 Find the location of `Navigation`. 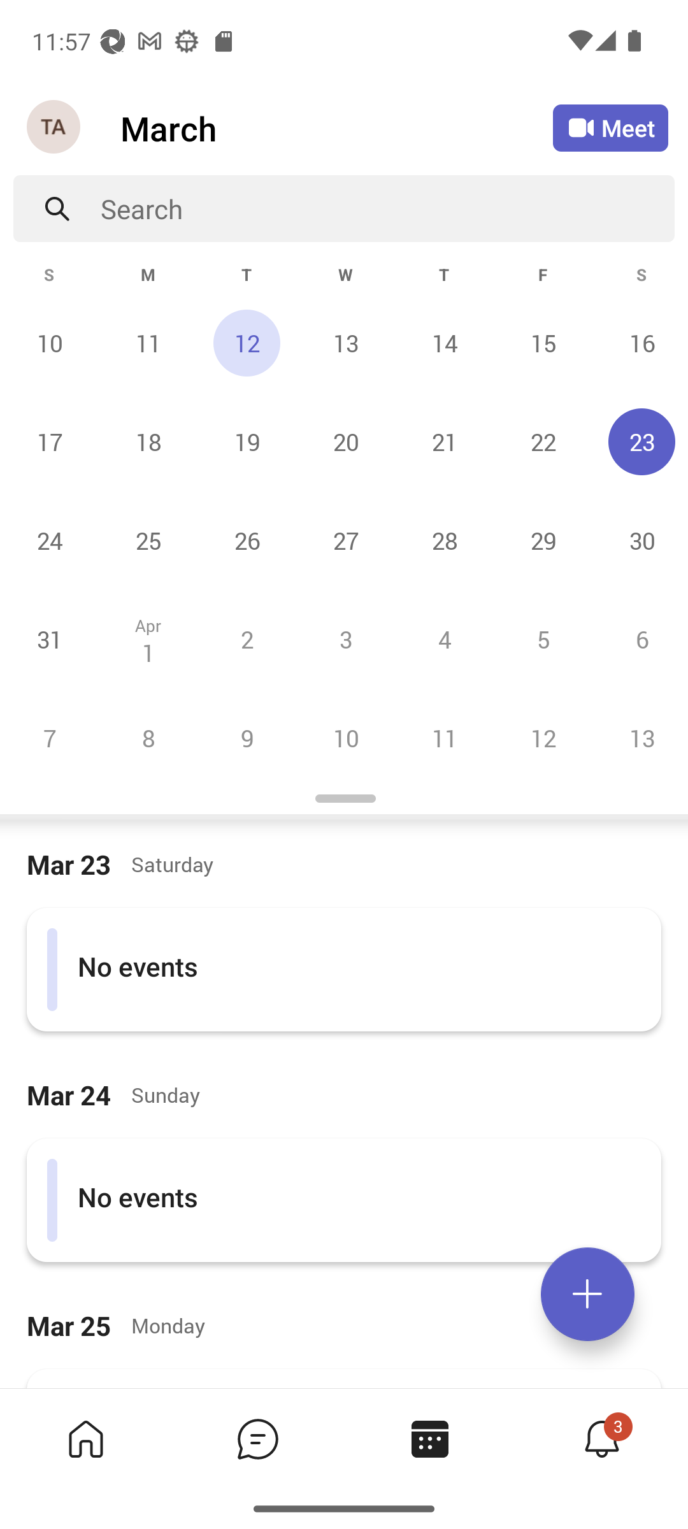

Navigation is located at coordinates (55, 127).